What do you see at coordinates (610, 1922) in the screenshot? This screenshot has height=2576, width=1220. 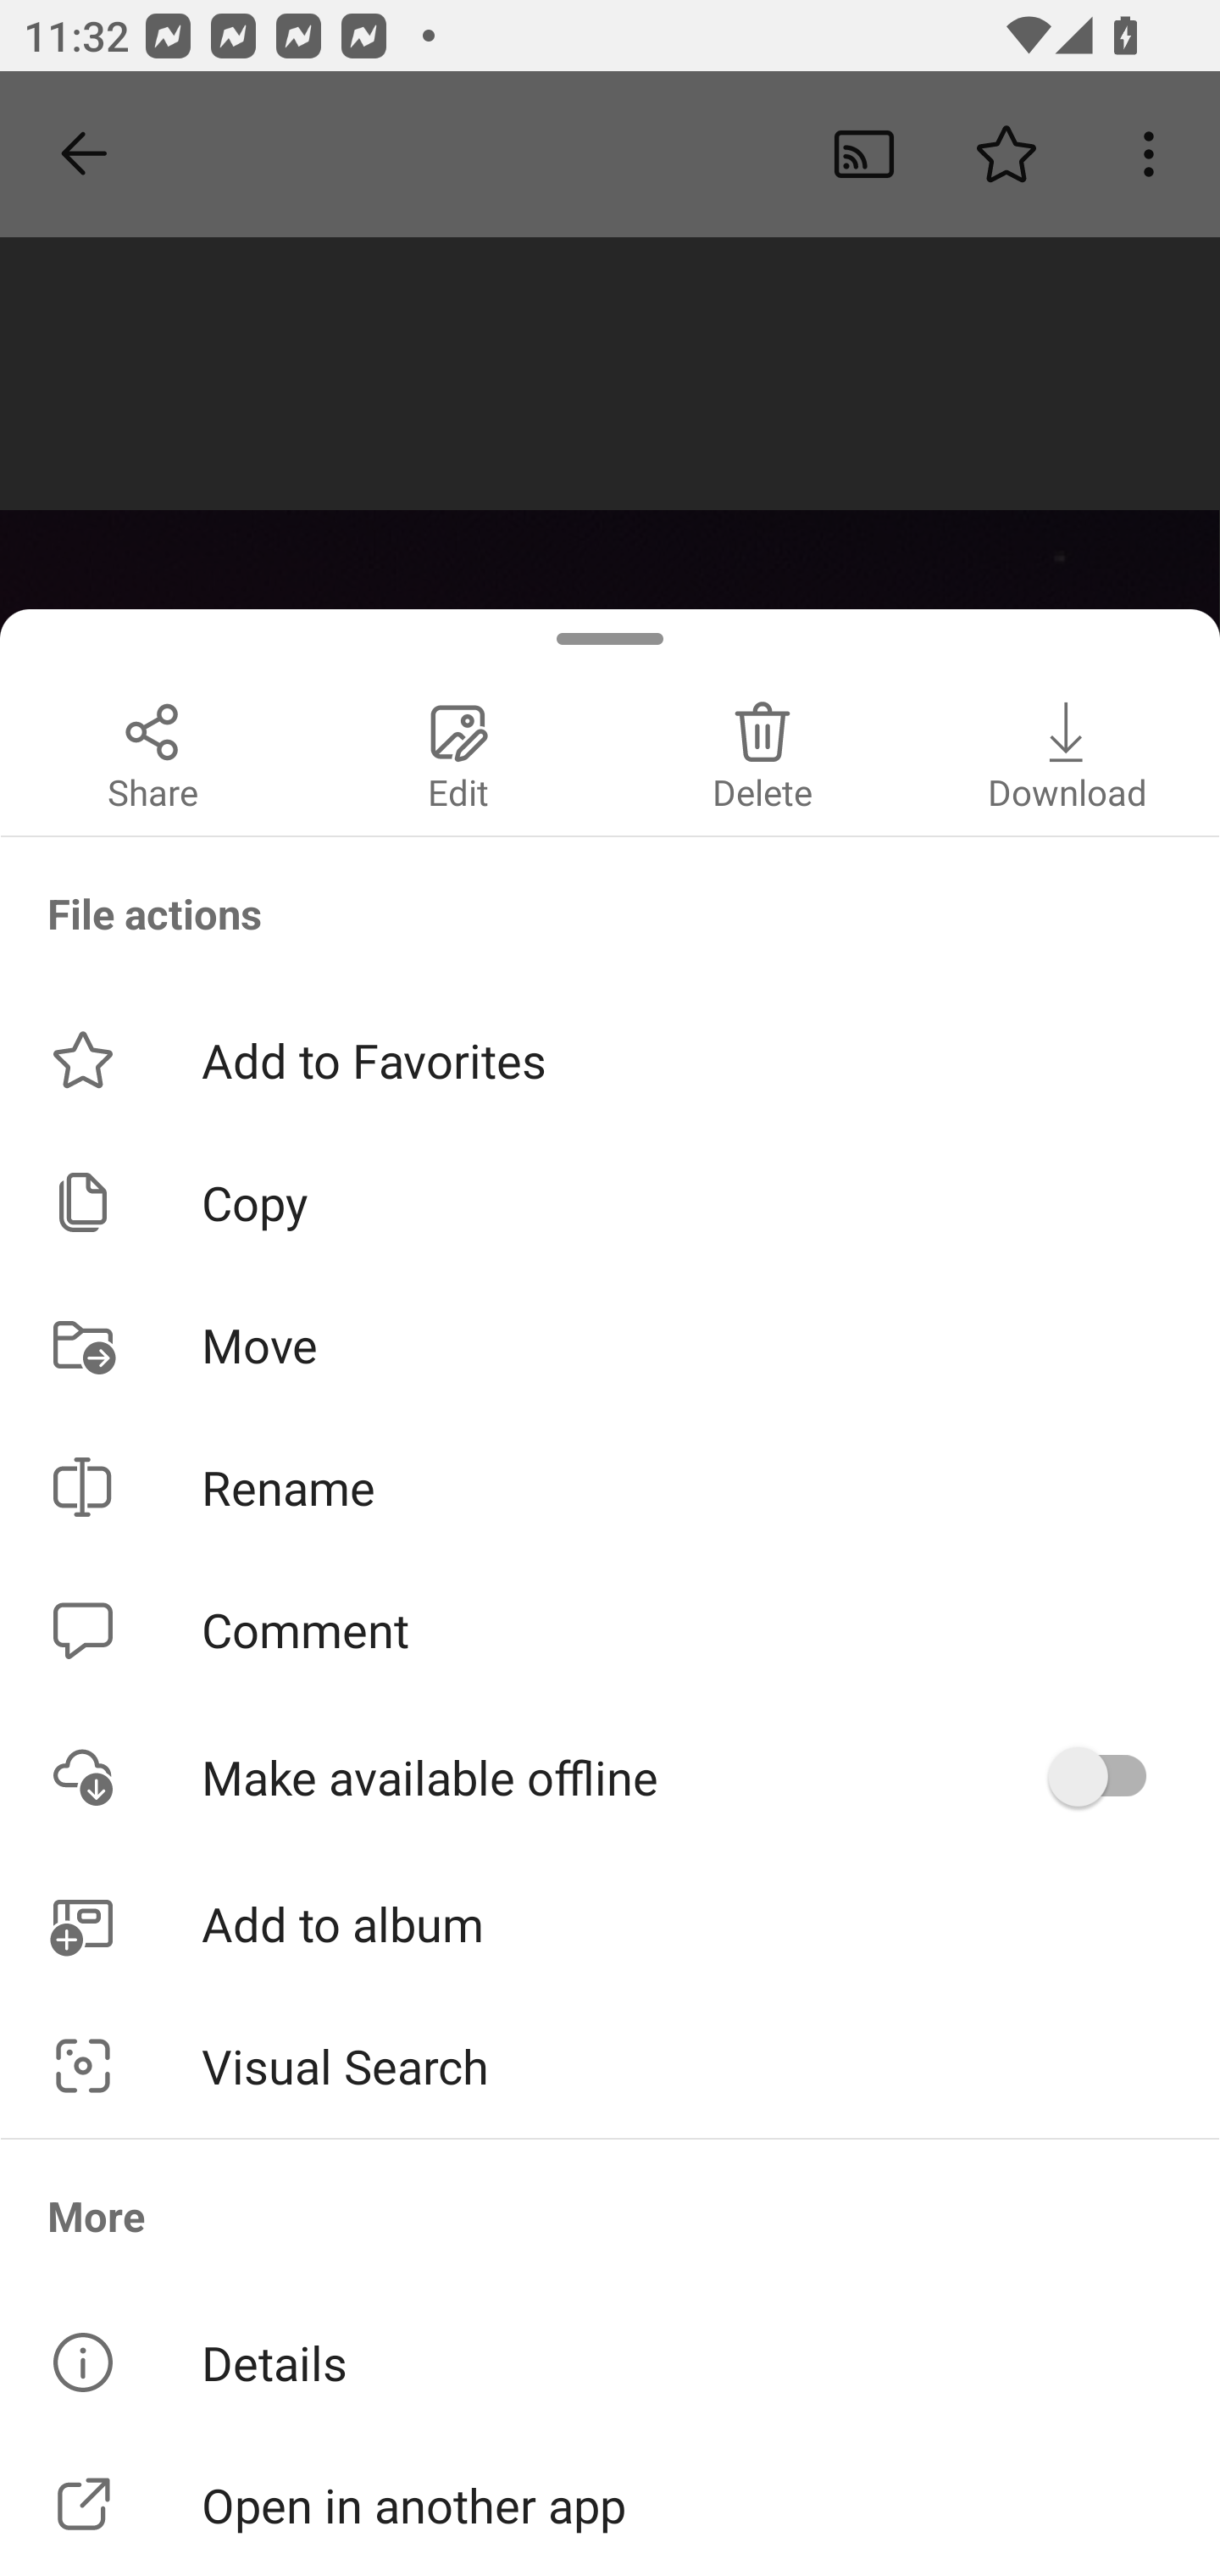 I see `Add to album button Add to album` at bounding box center [610, 1922].